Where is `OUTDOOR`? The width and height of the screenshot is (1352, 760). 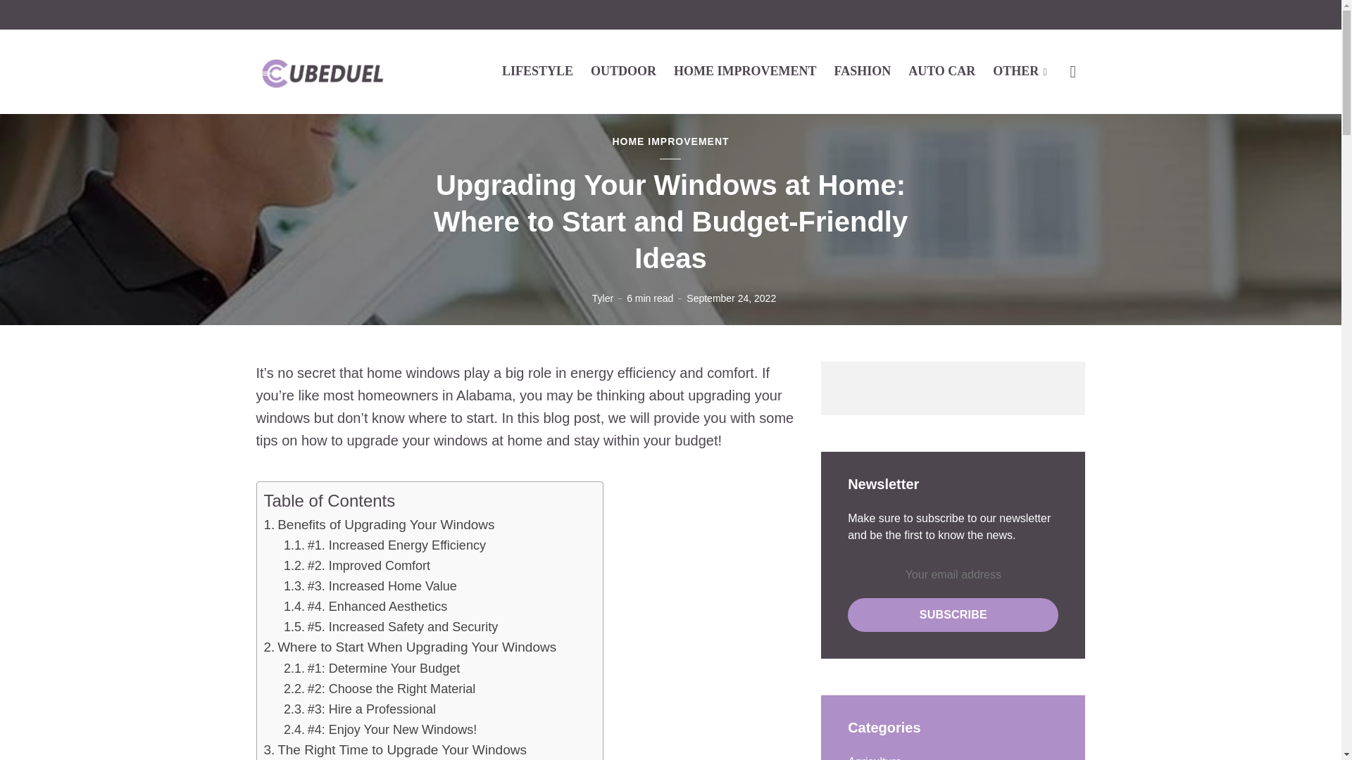 OUTDOOR is located at coordinates (623, 70).